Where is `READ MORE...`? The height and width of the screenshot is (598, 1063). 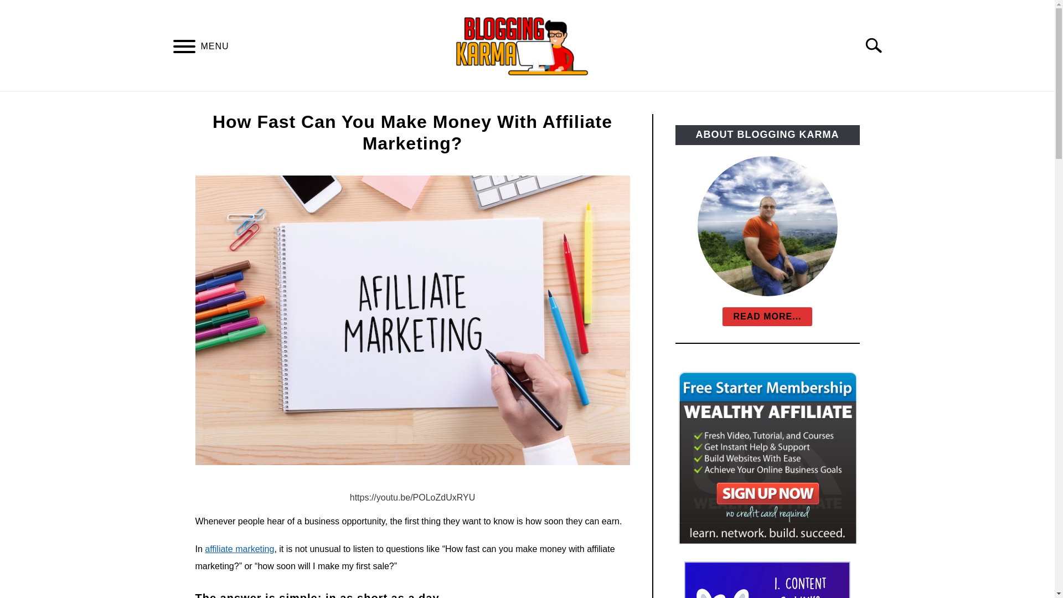 READ MORE... is located at coordinates (767, 317).